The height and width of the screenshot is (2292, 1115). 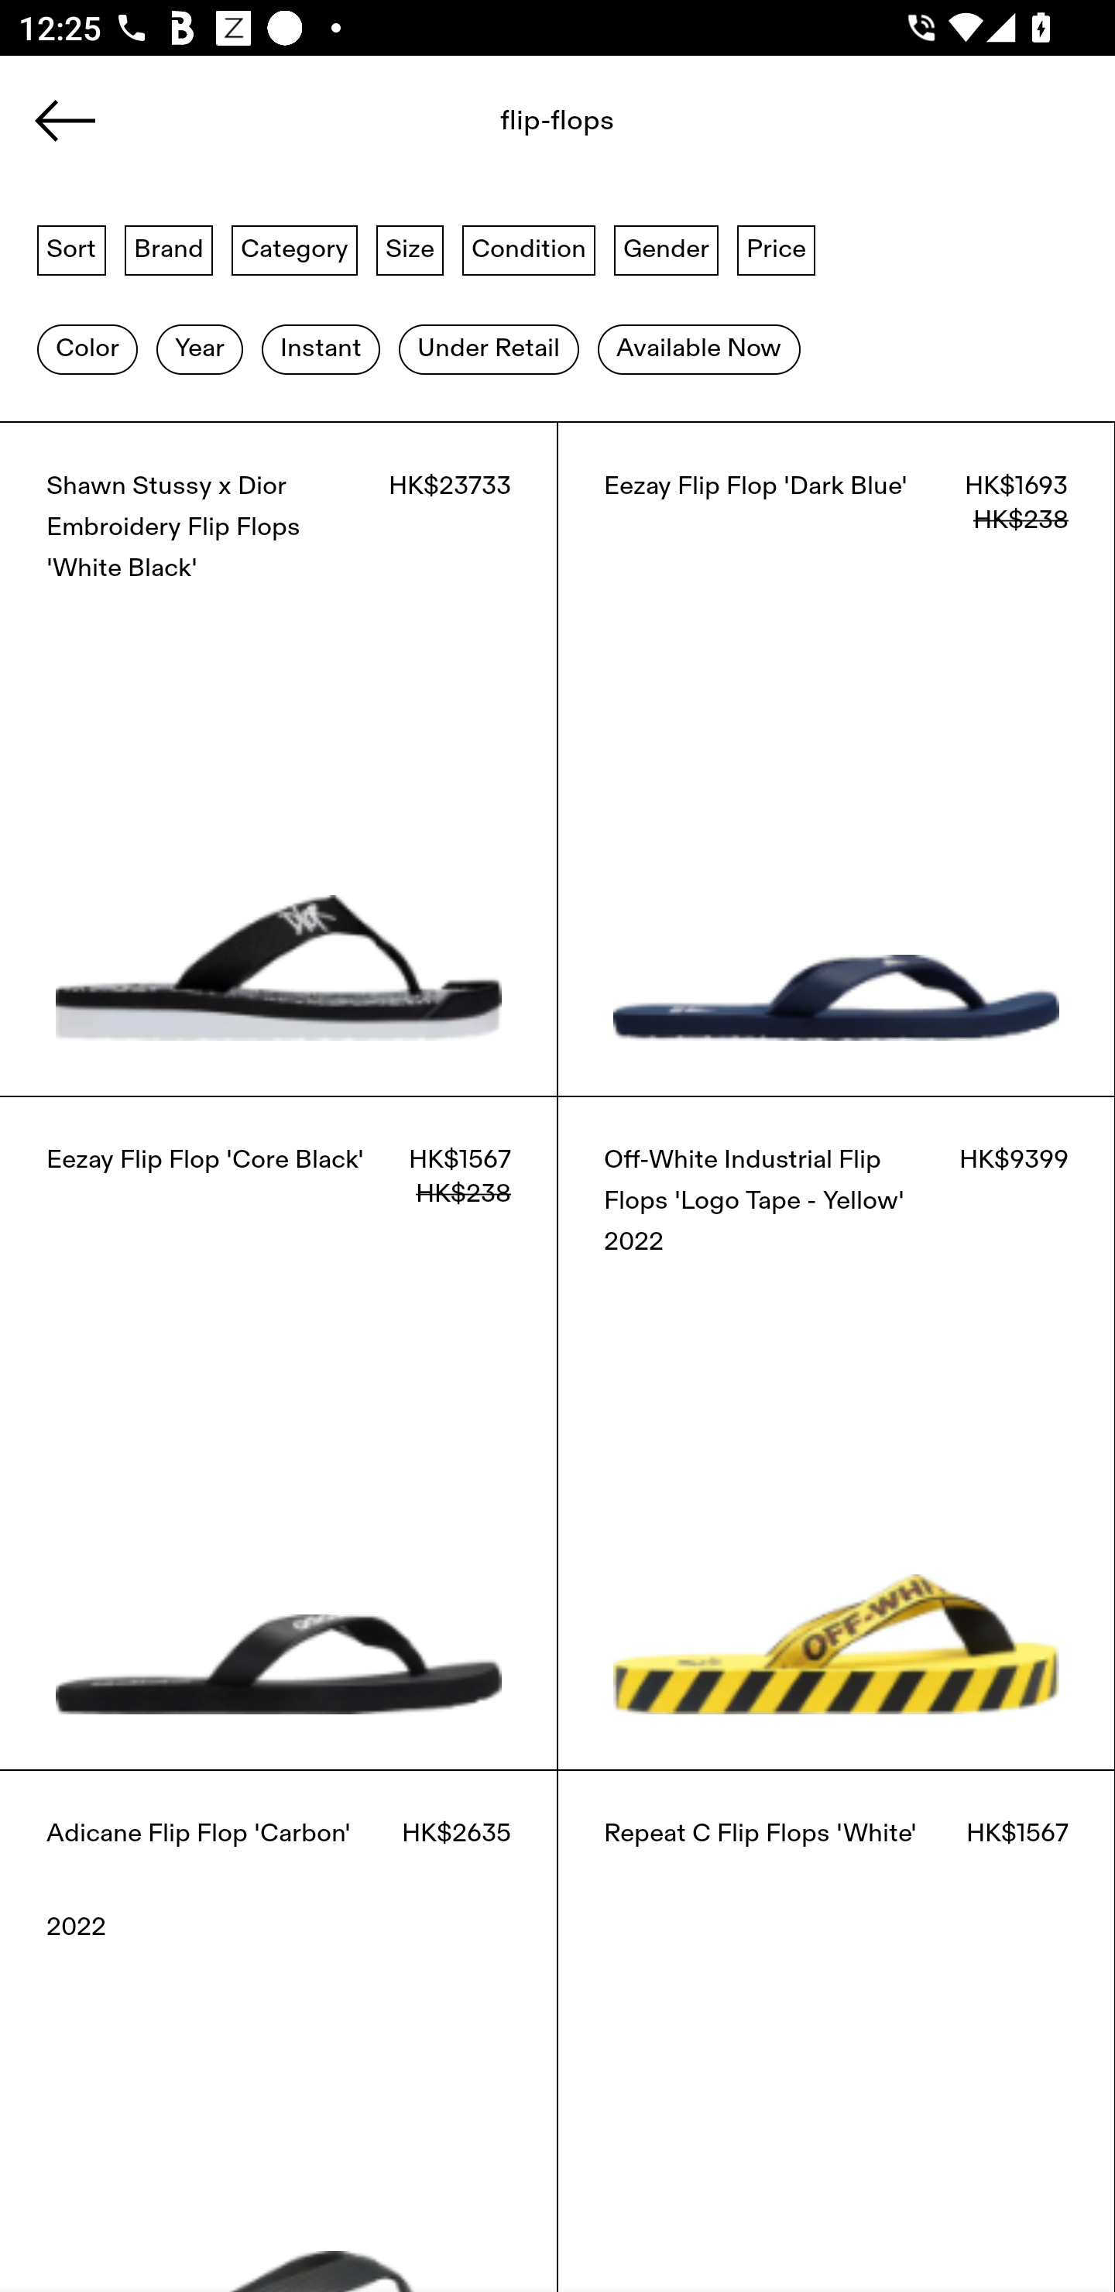 What do you see at coordinates (528, 249) in the screenshot?
I see `Condition` at bounding box center [528, 249].